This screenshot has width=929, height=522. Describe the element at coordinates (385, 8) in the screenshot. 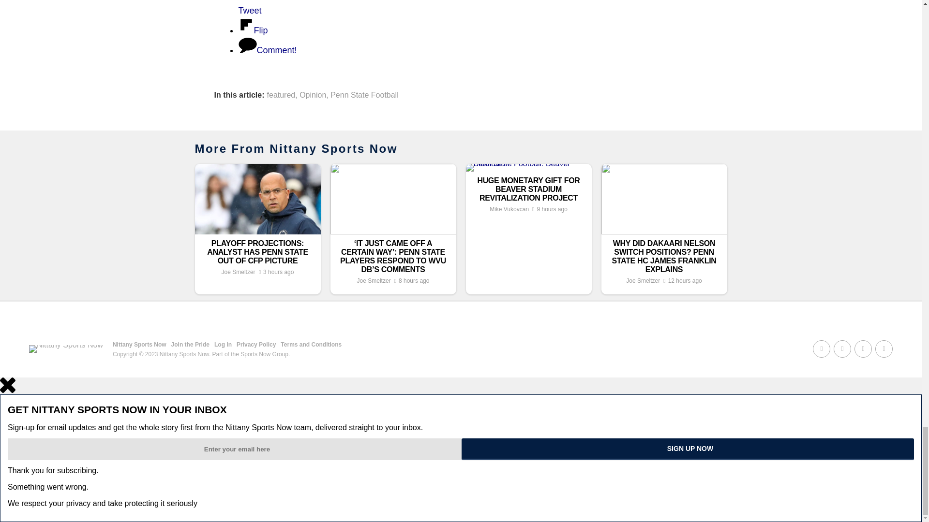

I see `Share on Tweet` at that location.